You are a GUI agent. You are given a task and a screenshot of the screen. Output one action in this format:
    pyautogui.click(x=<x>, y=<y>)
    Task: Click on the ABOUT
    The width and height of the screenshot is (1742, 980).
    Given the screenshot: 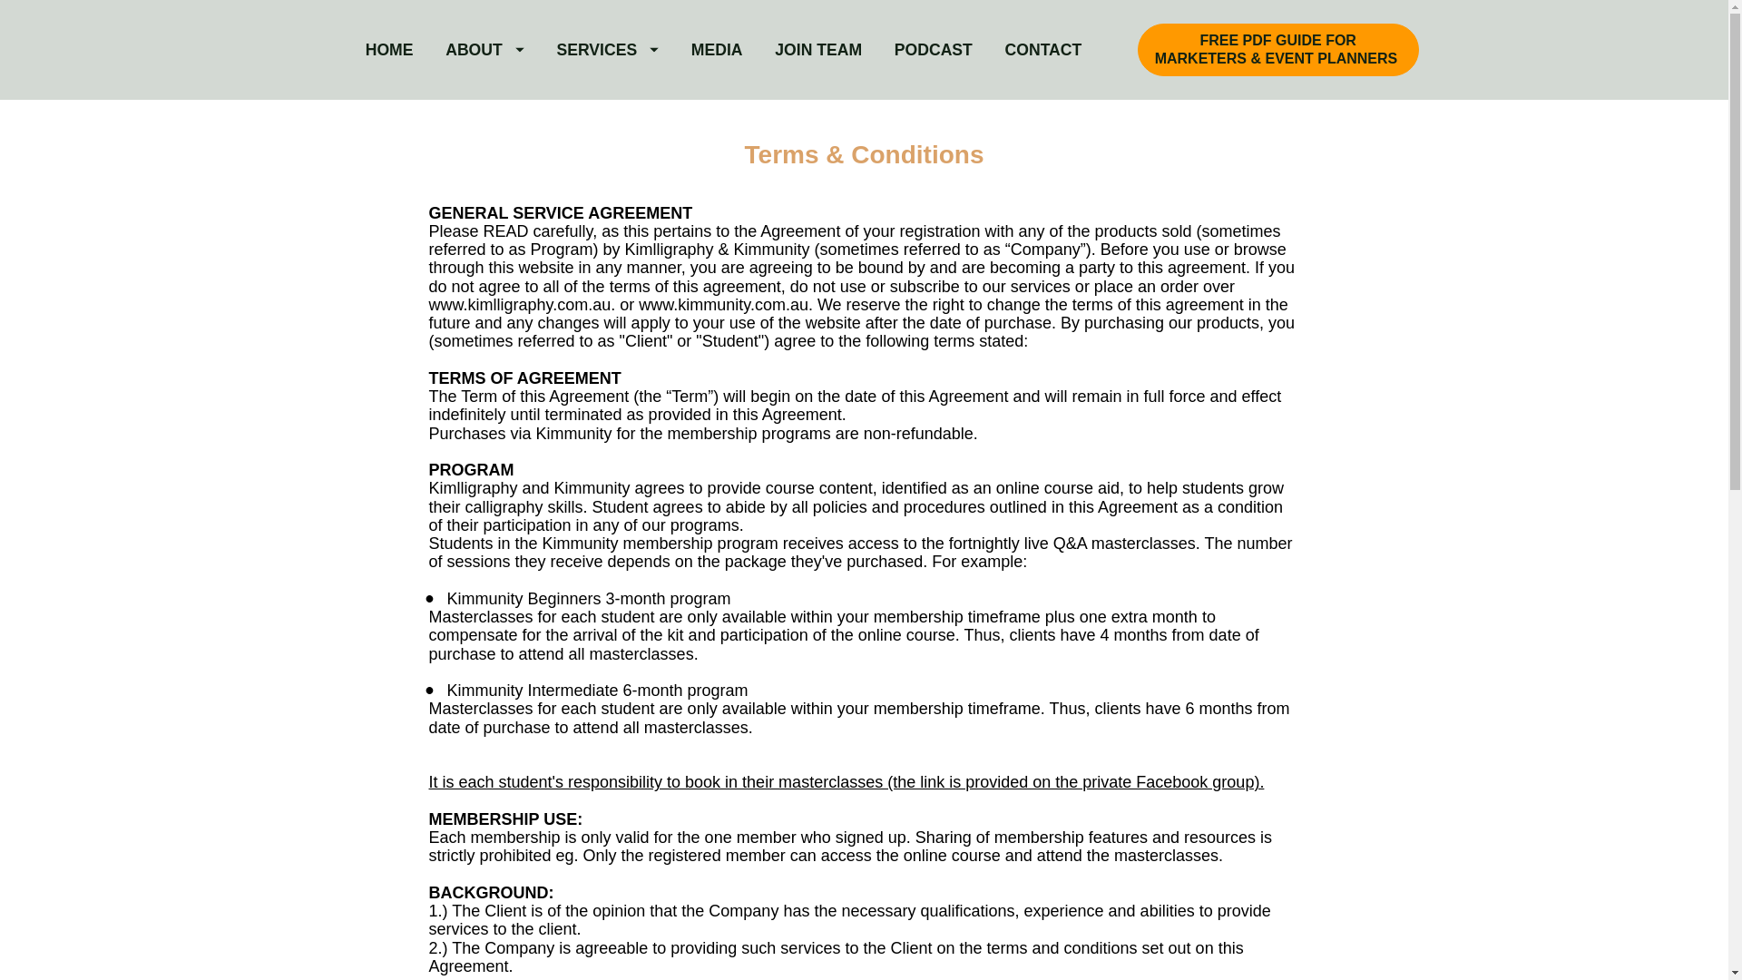 What is the action you would take?
    pyautogui.click(x=484, y=49)
    